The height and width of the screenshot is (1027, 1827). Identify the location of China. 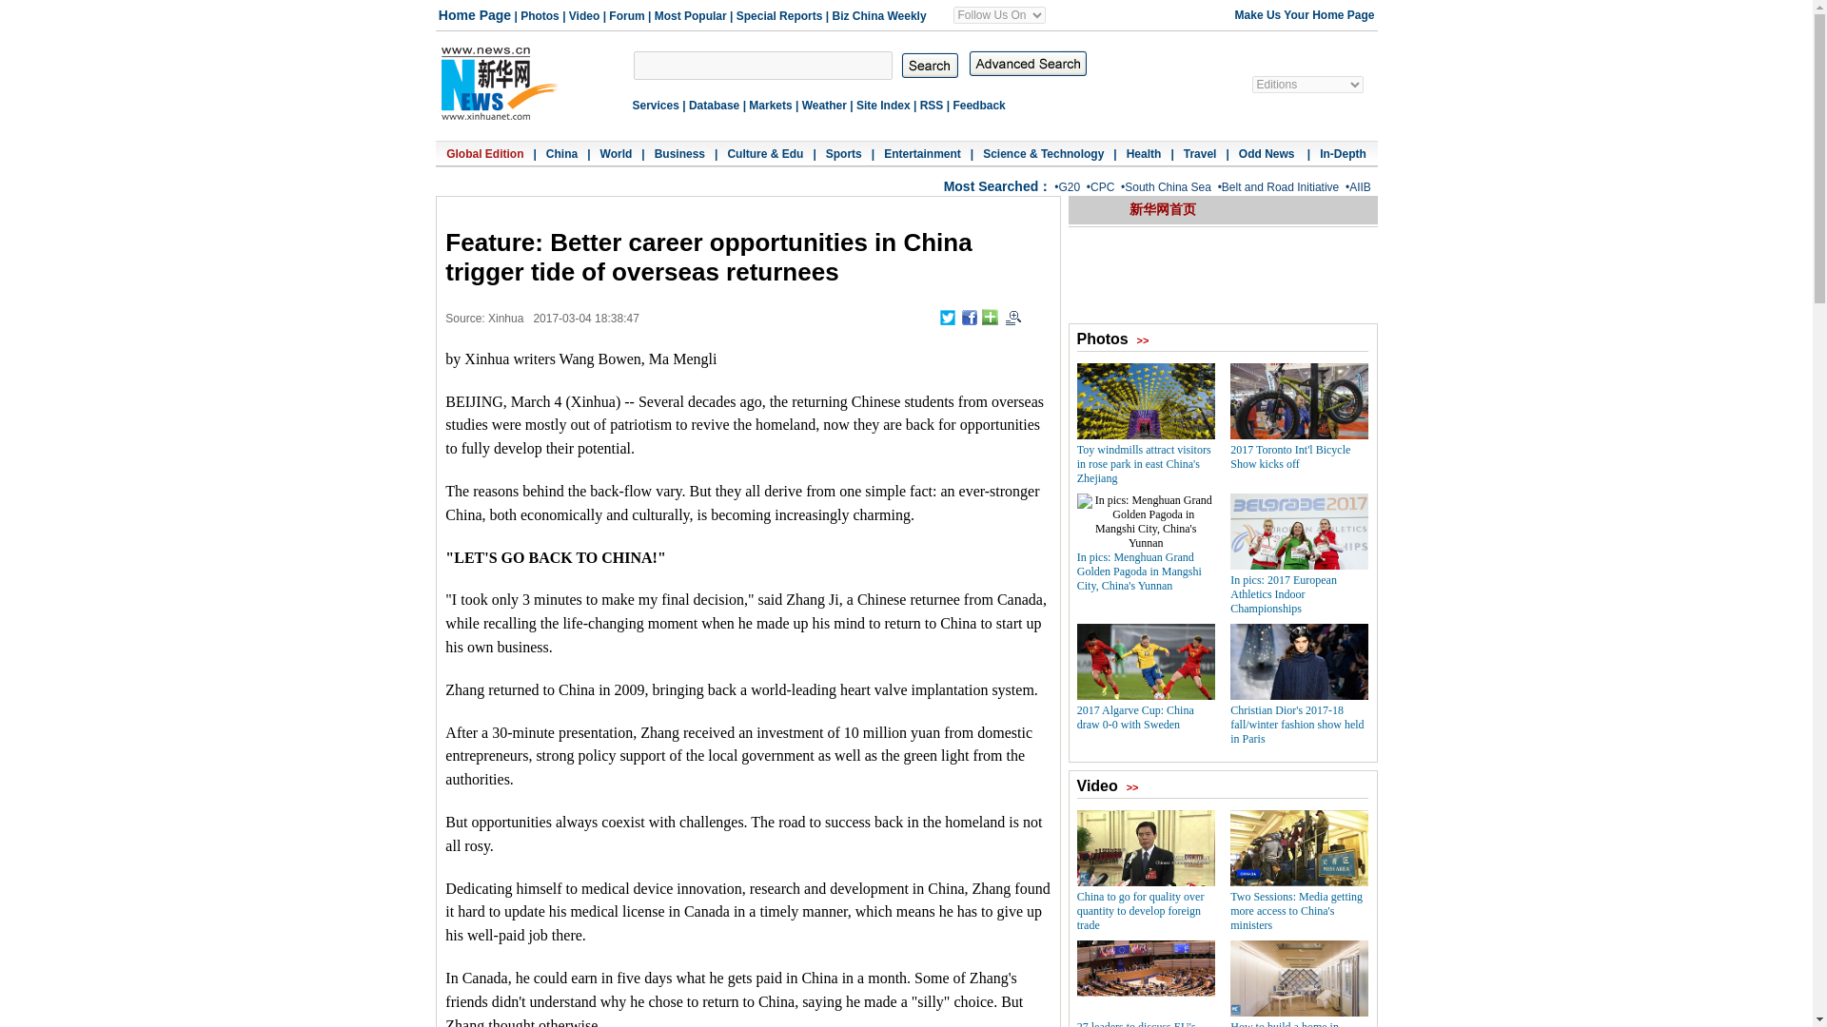
(561, 154).